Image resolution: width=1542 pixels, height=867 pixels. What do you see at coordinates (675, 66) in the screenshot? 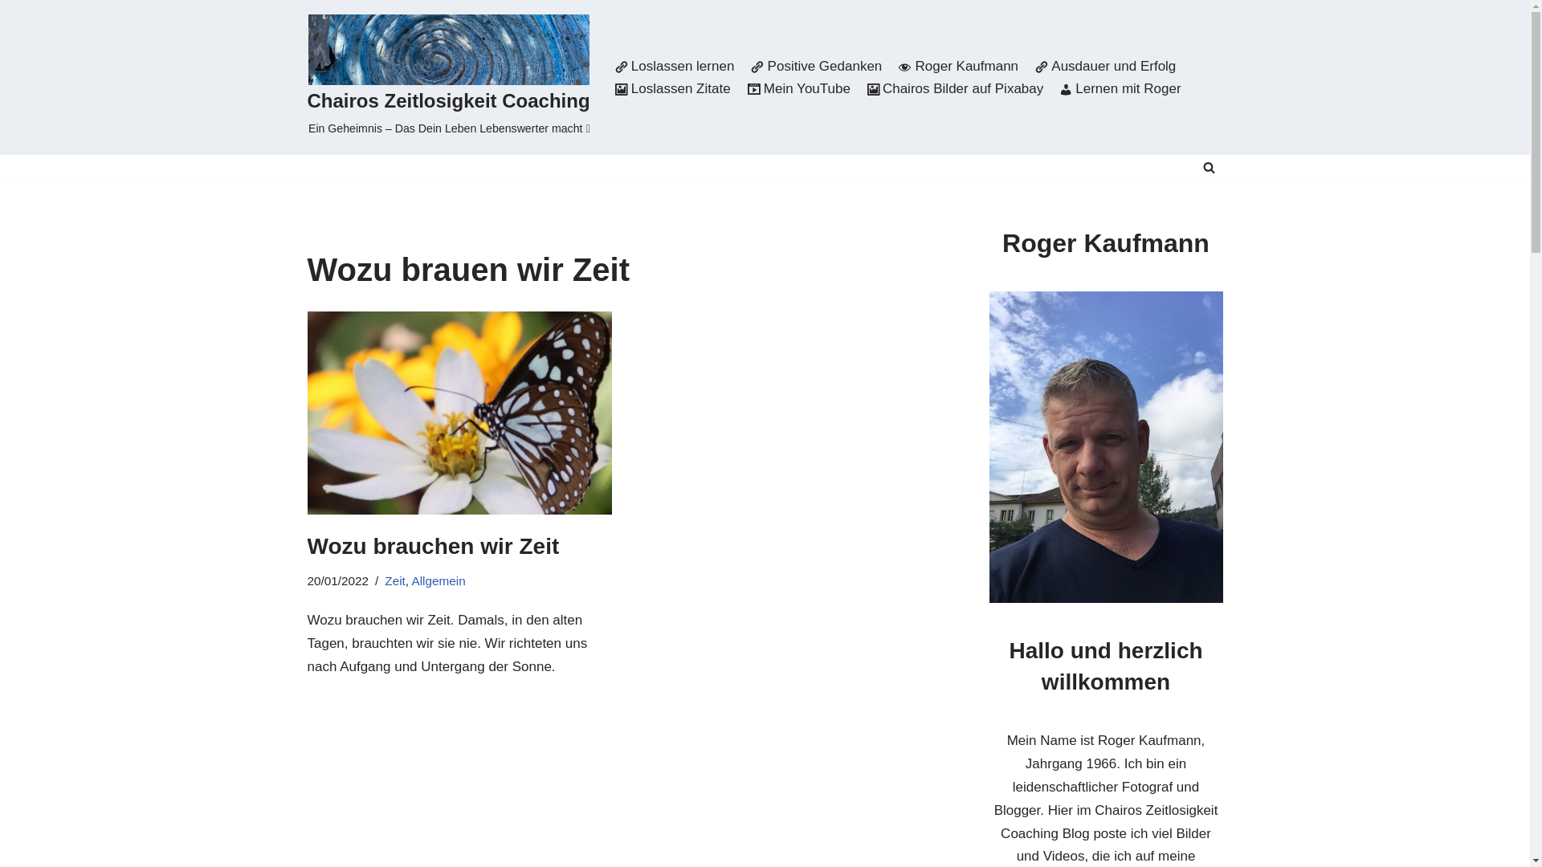
I see `Loslassen lernen` at bounding box center [675, 66].